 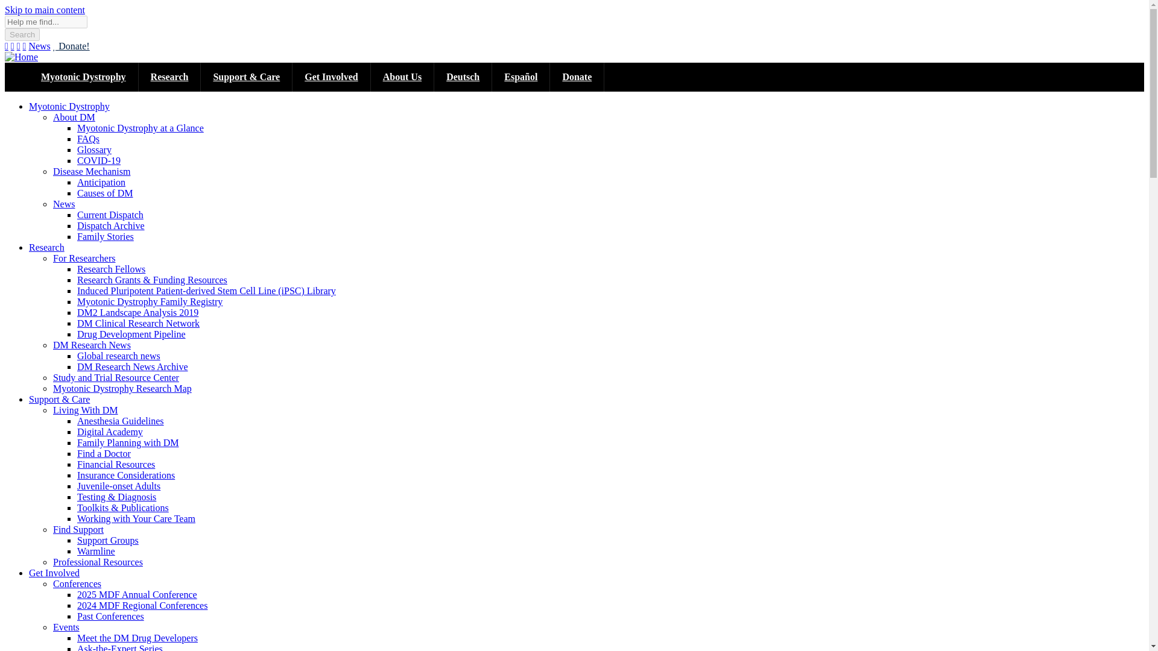 I want to click on News, so click(x=39, y=46).